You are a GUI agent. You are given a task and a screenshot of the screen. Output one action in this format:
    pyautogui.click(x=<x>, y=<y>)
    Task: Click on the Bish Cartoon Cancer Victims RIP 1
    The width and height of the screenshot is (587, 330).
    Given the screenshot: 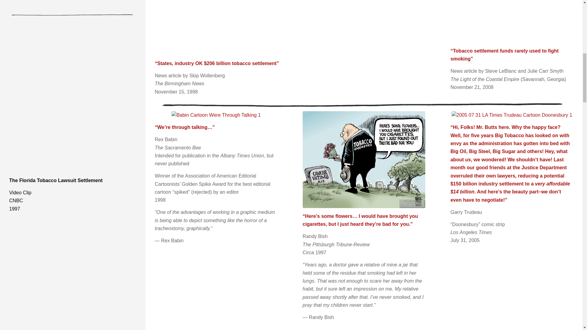 What is the action you would take?
    pyautogui.click(x=364, y=159)
    